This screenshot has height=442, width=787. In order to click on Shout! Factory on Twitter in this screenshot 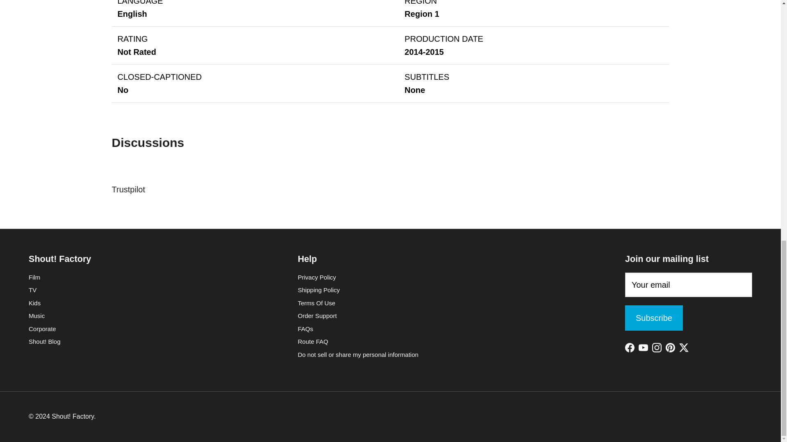, I will do `click(684, 347)`.